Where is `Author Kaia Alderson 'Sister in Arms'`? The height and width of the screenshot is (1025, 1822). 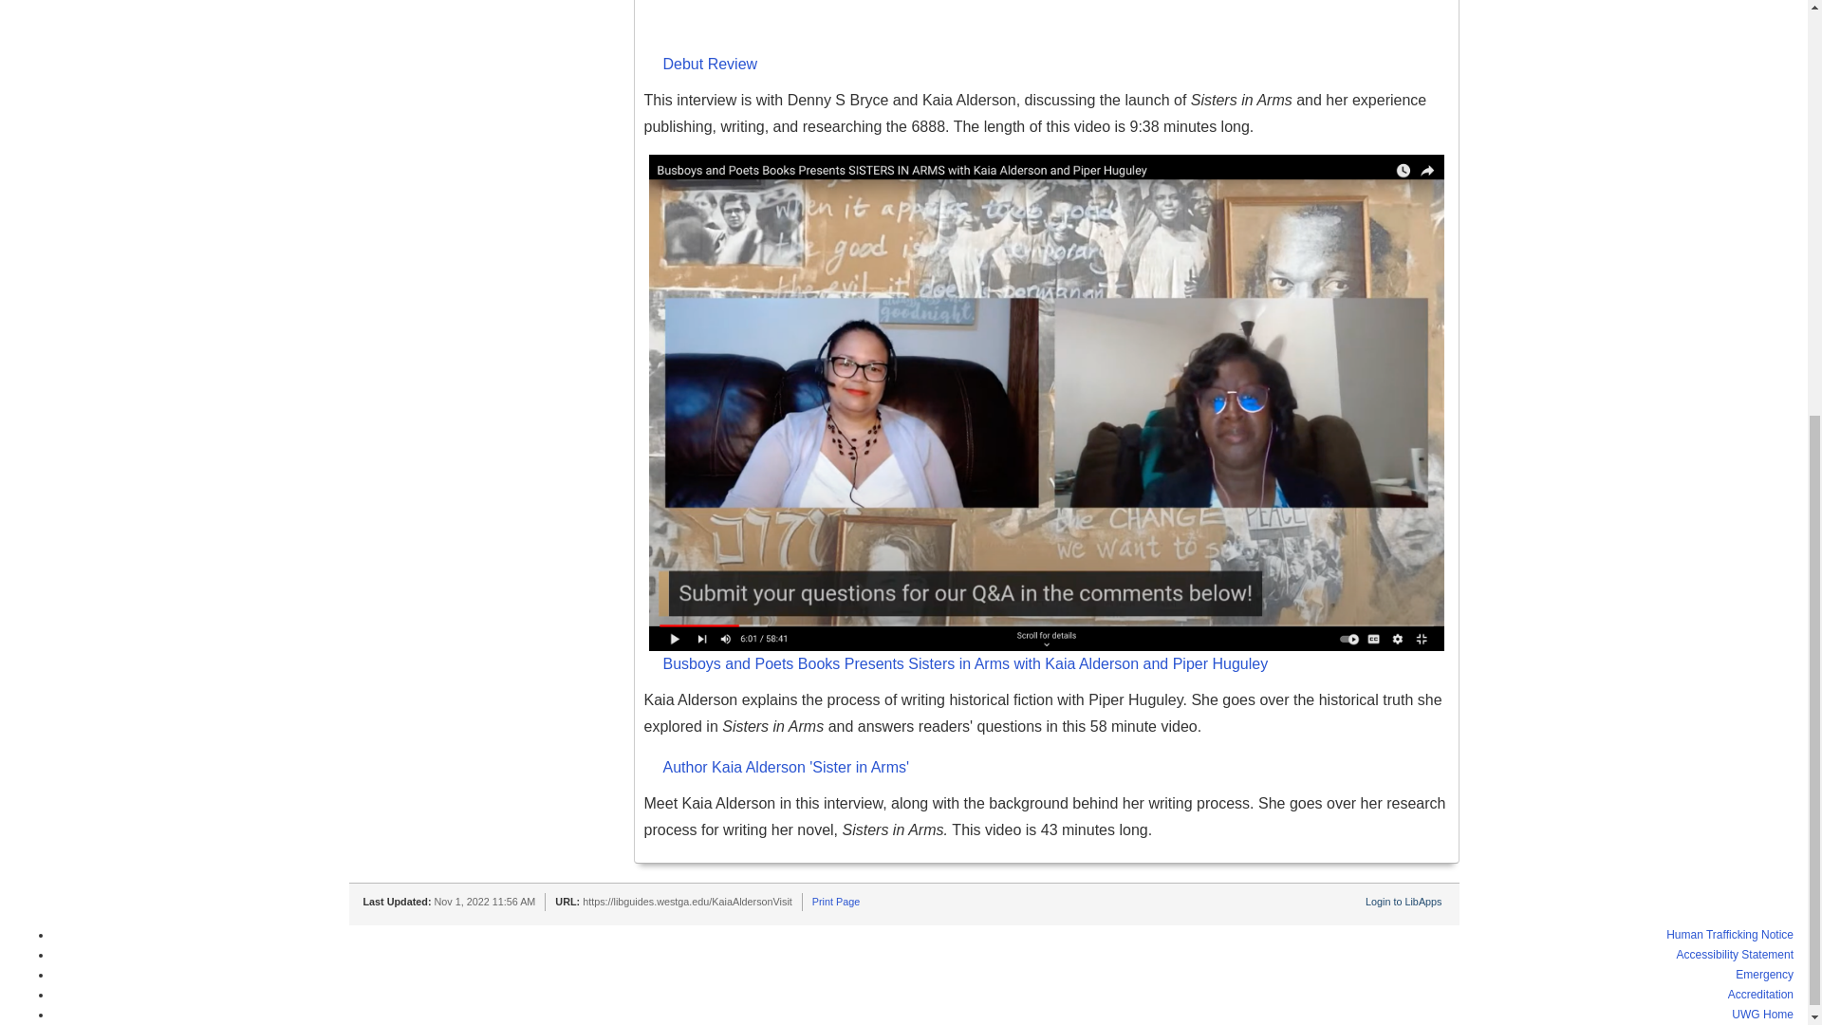 Author Kaia Alderson 'Sister in Arms' is located at coordinates (1055, 769).